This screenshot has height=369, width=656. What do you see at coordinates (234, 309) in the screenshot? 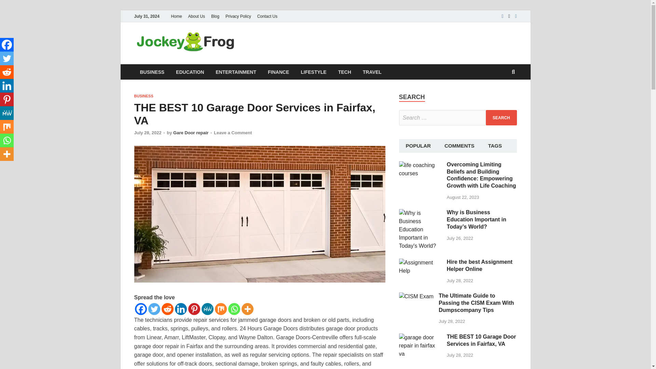
I see `Whatsapp` at bounding box center [234, 309].